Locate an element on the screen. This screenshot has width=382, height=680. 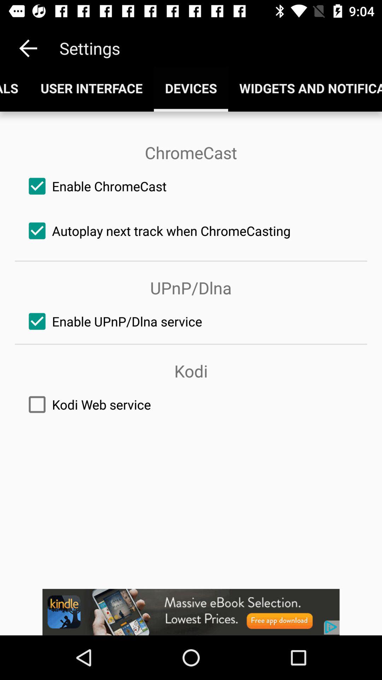
click on the user interface option is located at coordinates (92, 88).